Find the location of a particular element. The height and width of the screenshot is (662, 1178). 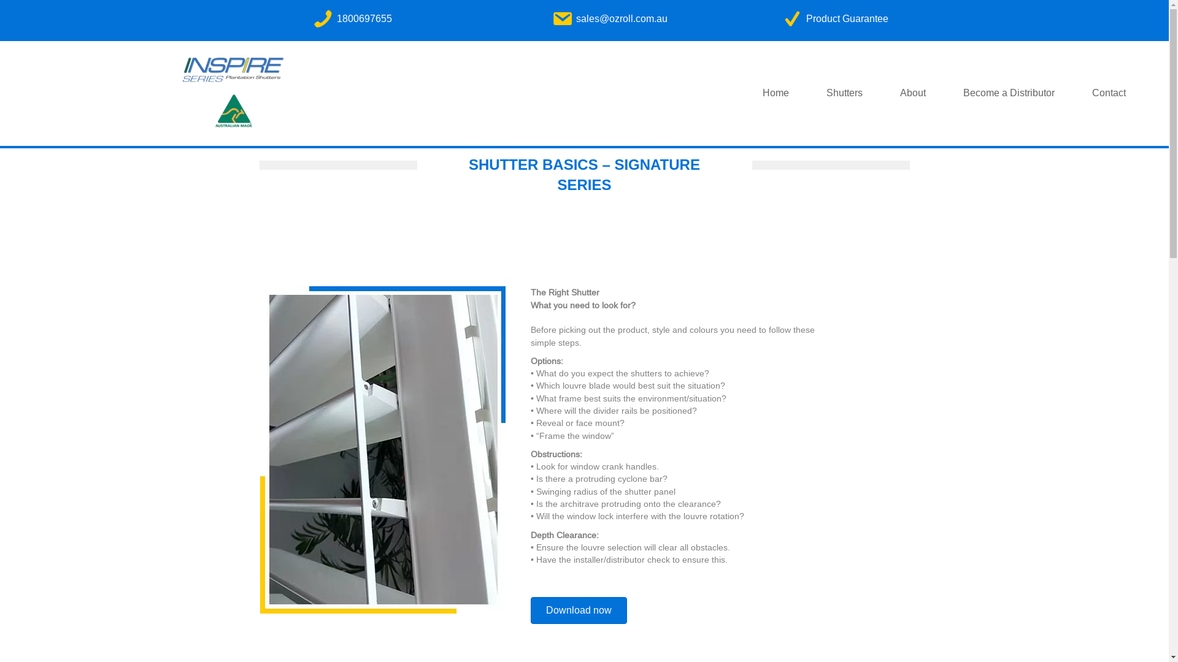

Shutters is located at coordinates (844, 93).